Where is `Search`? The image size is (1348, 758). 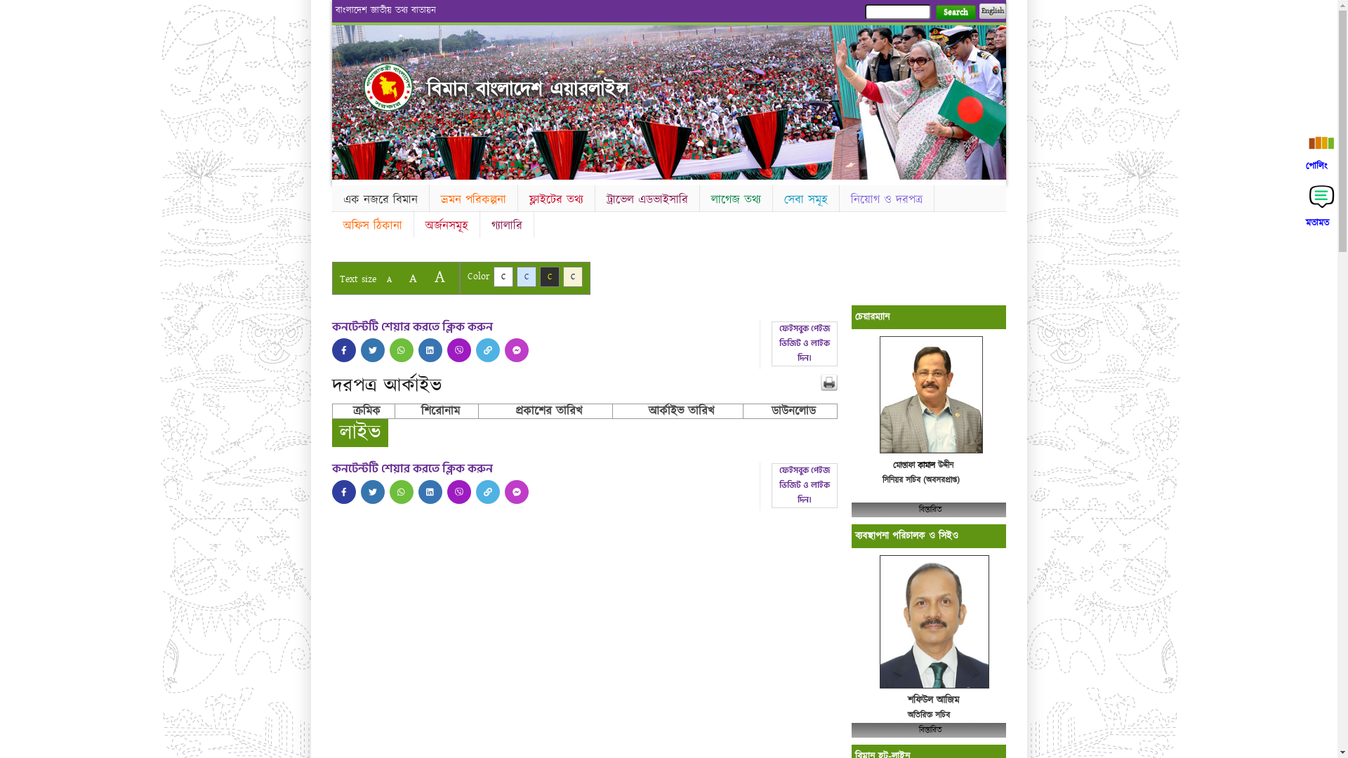 Search is located at coordinates (955, 13).